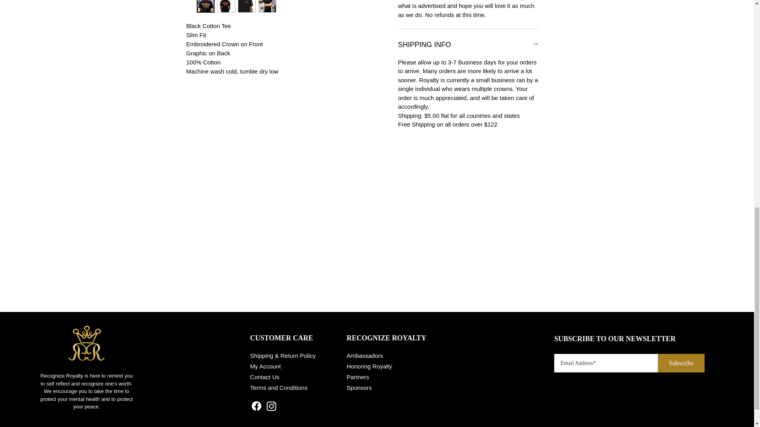 Image resolution: width=760 pixels, height=427 pixels. Describe the element at coordinates (358, 377) in the screenshot. I see `Partners` at that location.